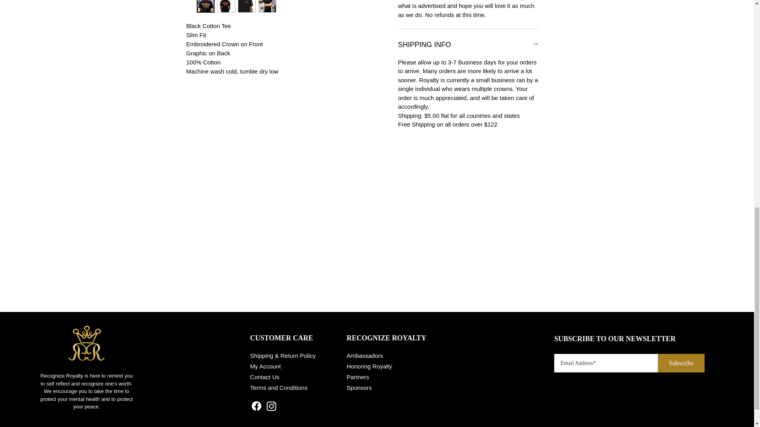 Image resolution: width=760 pixels, height=427 pixels. Describe the element at coordinates (358, 377) in the screenshot. I see `Partners` at that location.